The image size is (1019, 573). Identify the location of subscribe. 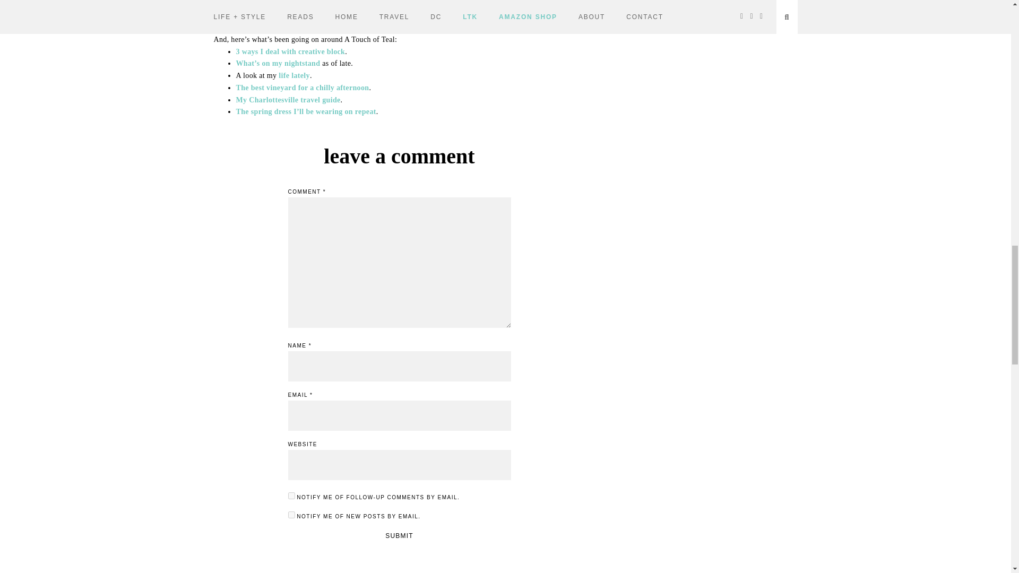
(291, 515).